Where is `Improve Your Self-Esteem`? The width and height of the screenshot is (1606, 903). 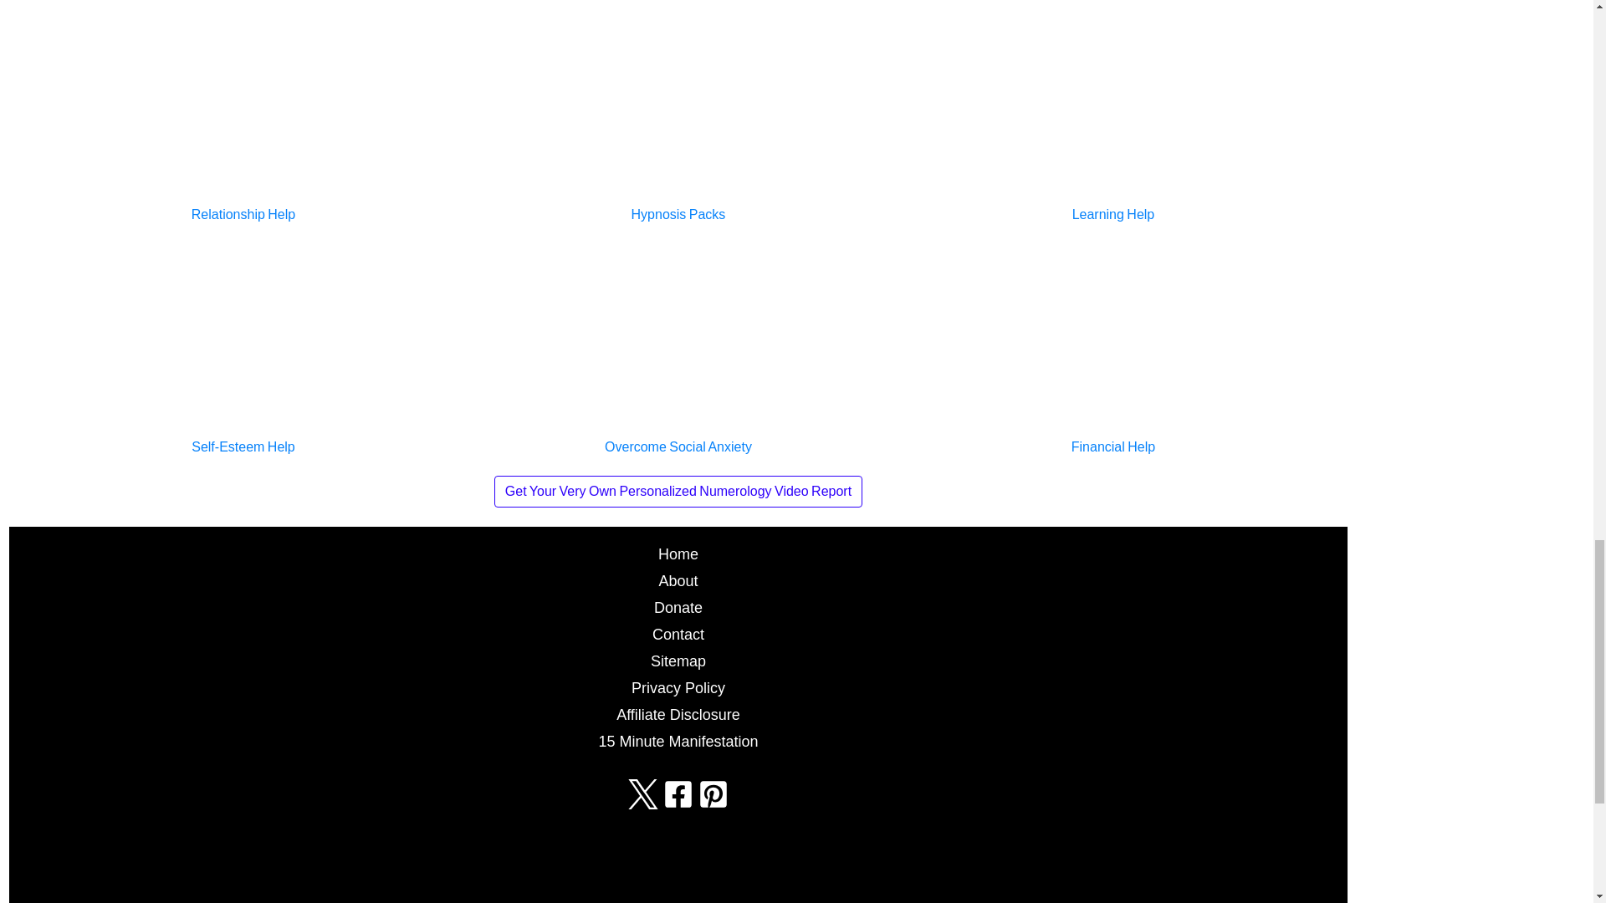
Improve Your Self-Esteem is located at coordinates (243, 346).